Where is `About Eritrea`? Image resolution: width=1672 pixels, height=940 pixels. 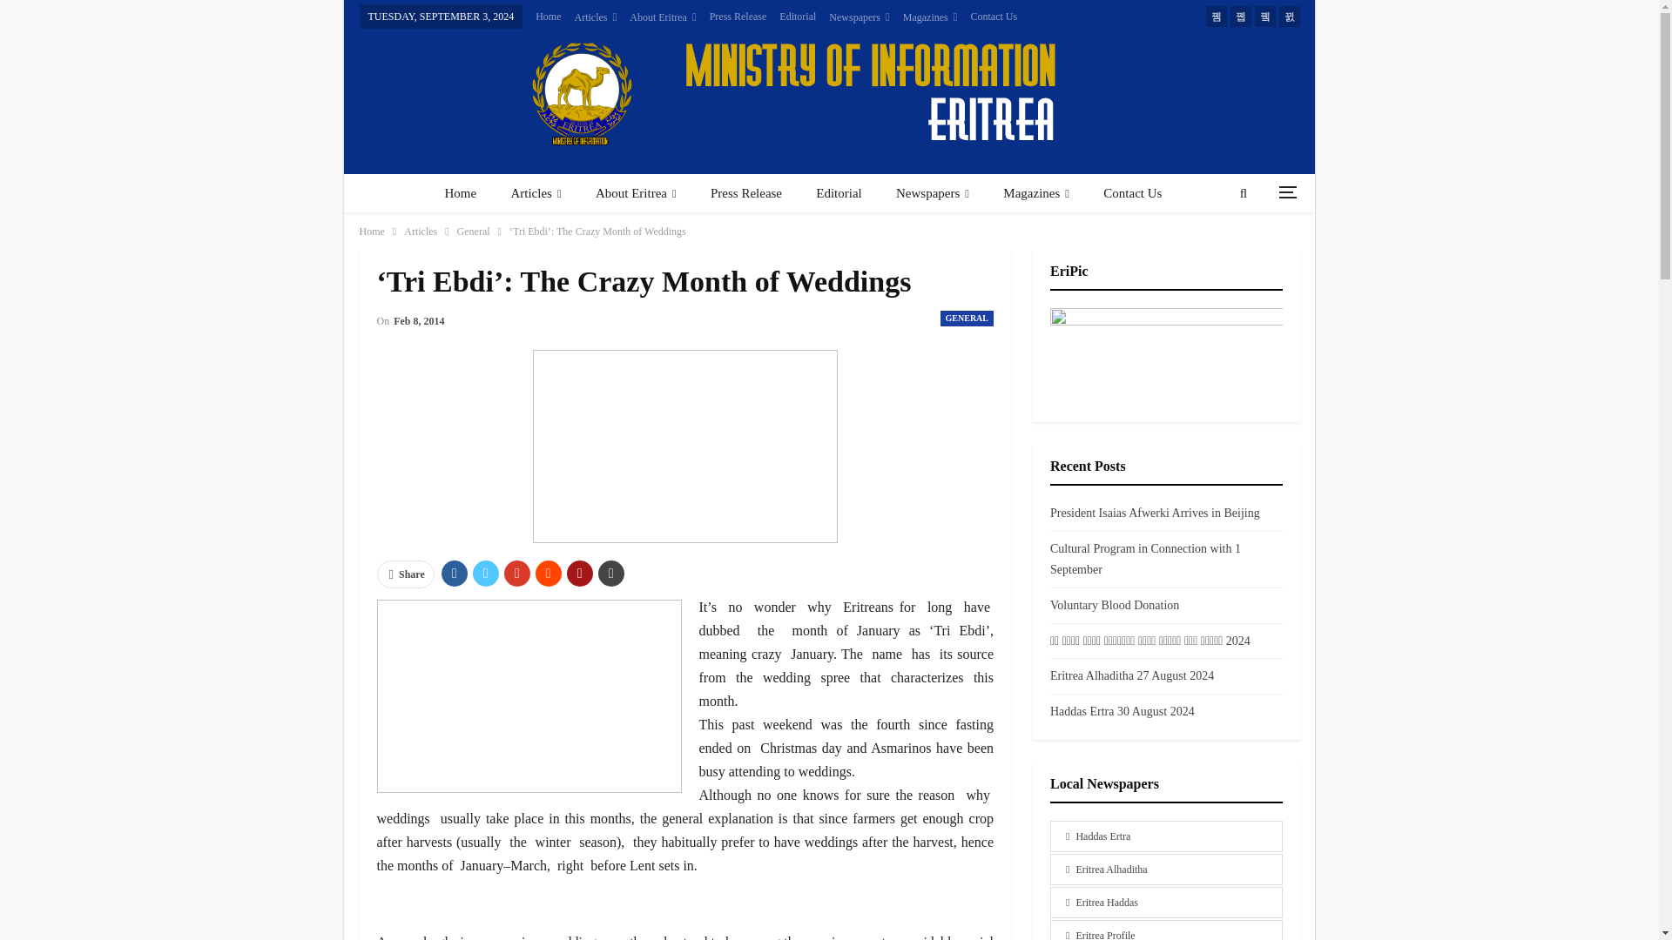
About Eritrea is located at coordinates (662, 17).